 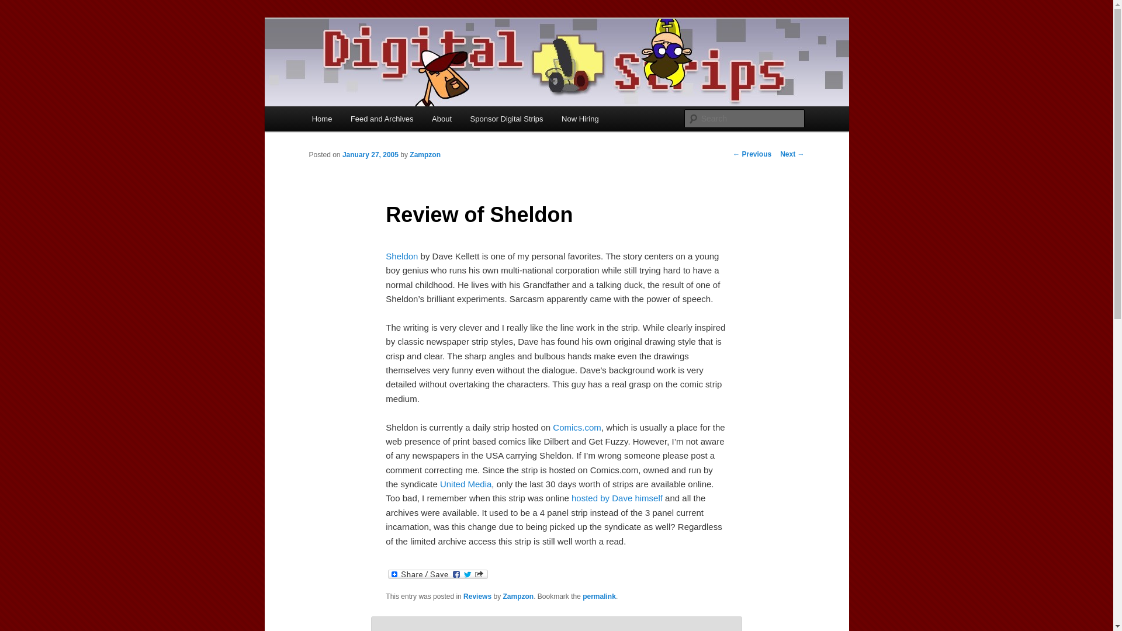 I want to click on 2:01 pm, so click(x=370, y=155).